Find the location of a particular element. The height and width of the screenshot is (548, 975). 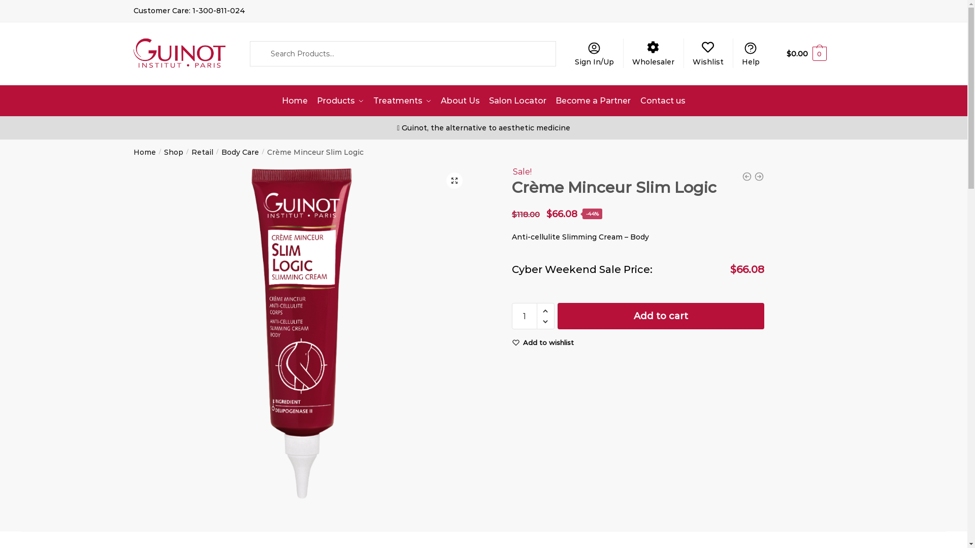

Slim Logic 125 is located at coordinates (302, 333).